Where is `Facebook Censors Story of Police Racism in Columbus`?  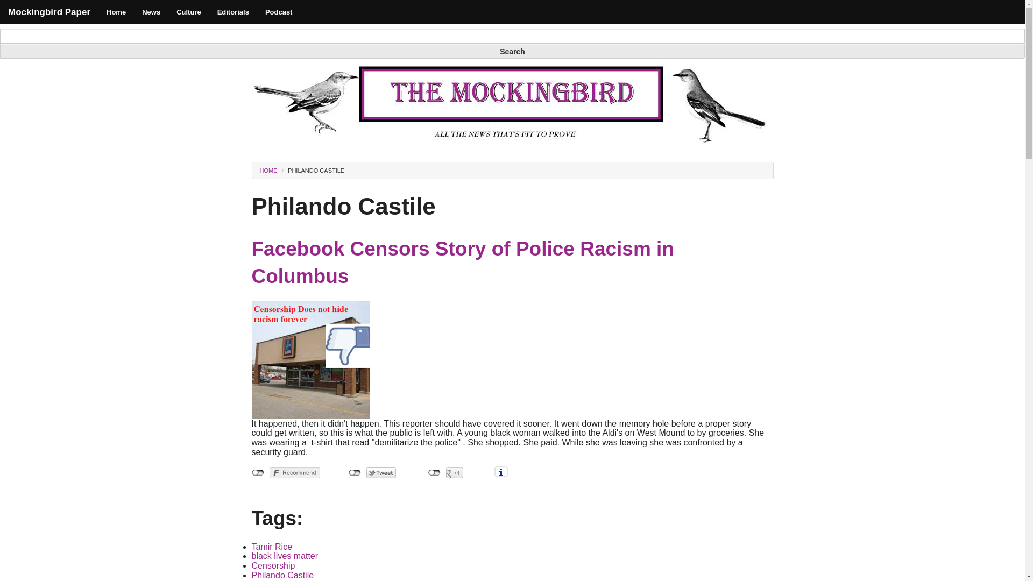
Facebook Censors Story of Police Racism in Columbus is located at coordinates (463, 263).